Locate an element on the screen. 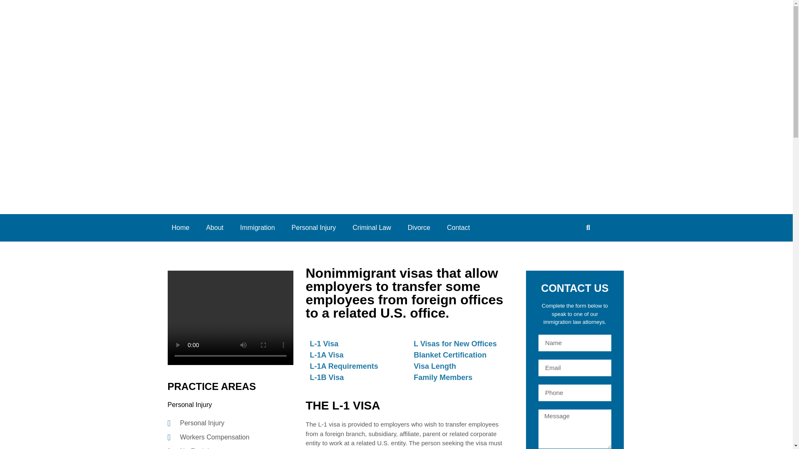 The image size is (799, 449). About is located at coordinates (214, 228).